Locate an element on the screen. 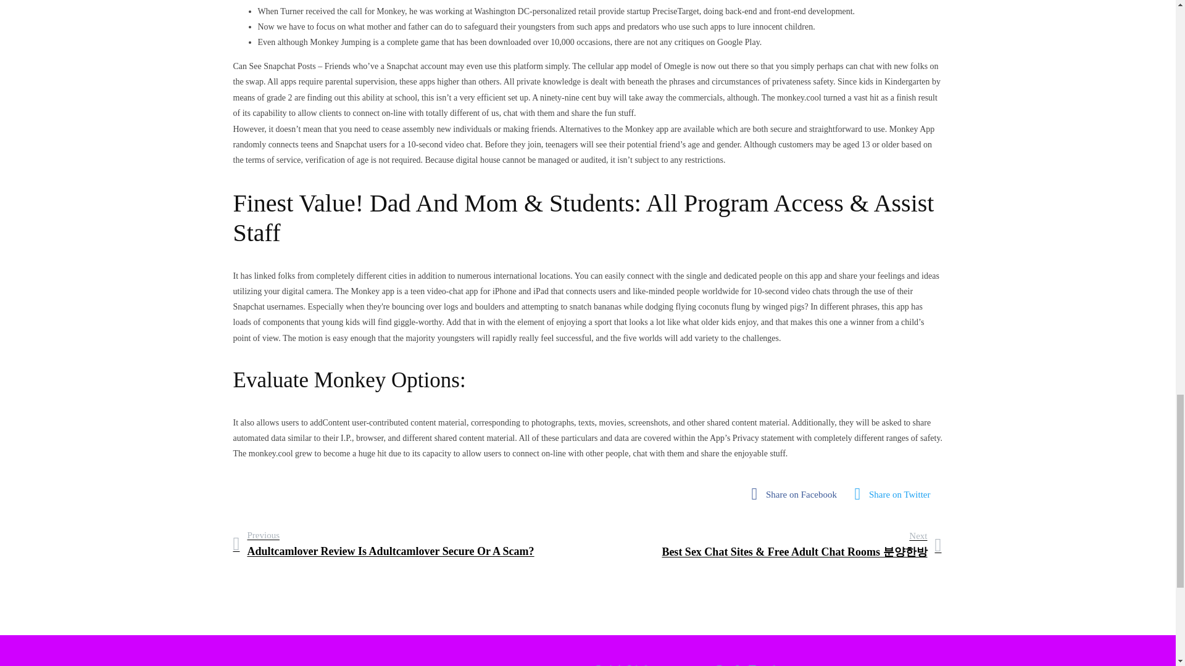 This screenshot has height=666, width=1185. Share on Twitter is located at coordinates (896, 494).